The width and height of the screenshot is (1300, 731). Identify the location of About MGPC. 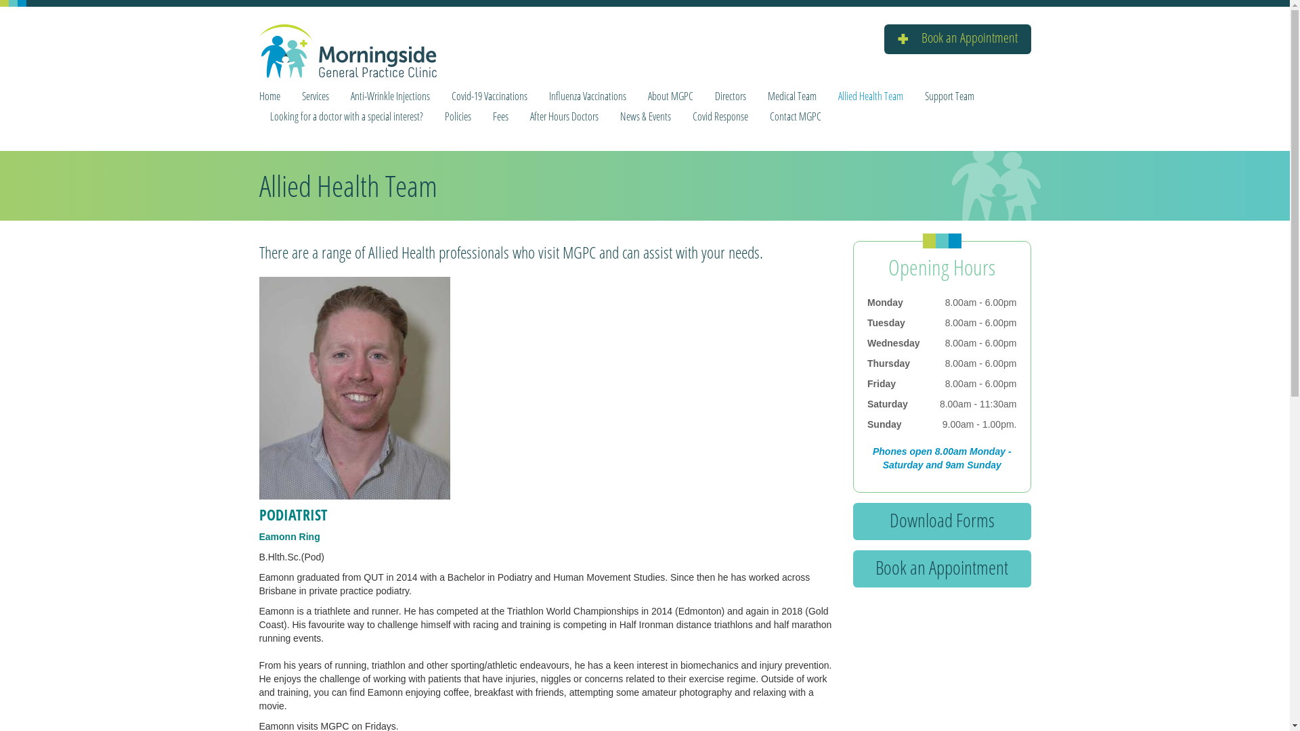
(670, 96).